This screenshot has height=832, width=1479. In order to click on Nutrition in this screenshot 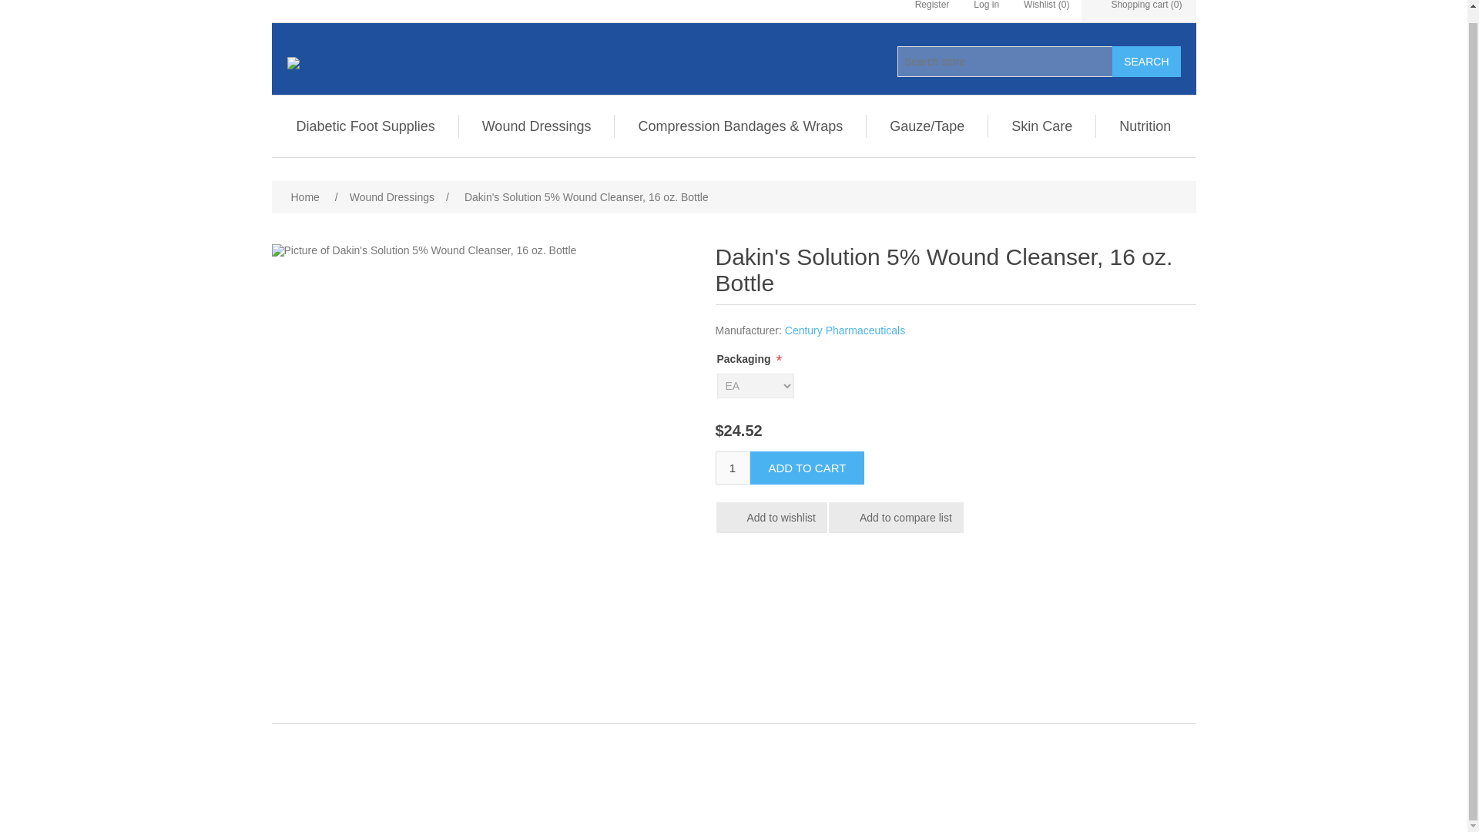, I will do `click(1145, 126)`.